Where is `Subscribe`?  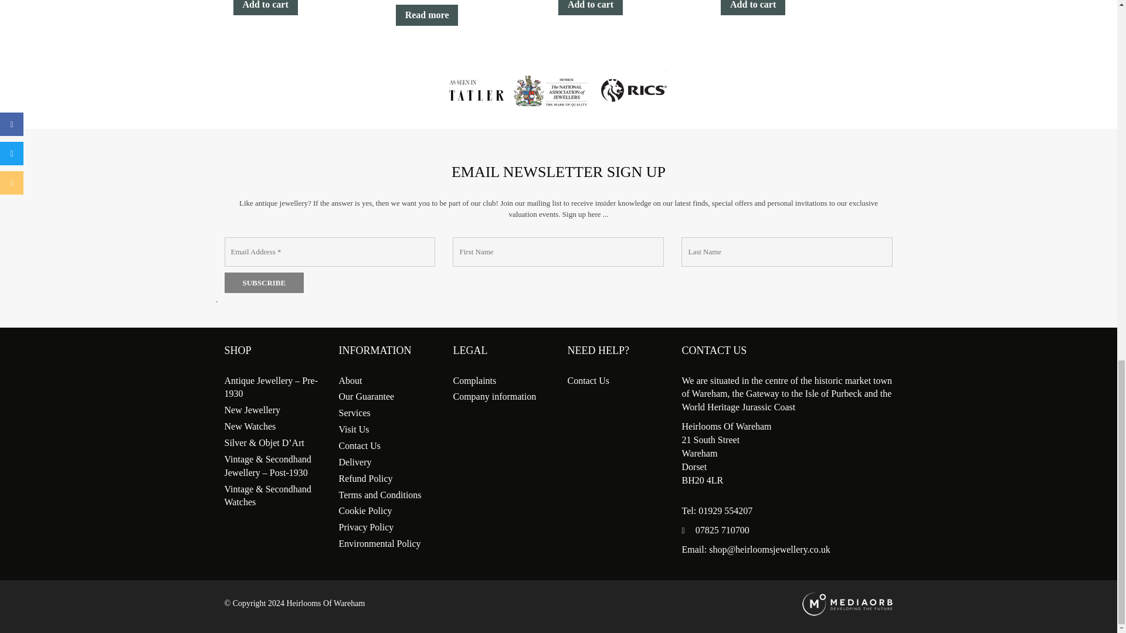 Subscribe is located at coordinates (264, 283).